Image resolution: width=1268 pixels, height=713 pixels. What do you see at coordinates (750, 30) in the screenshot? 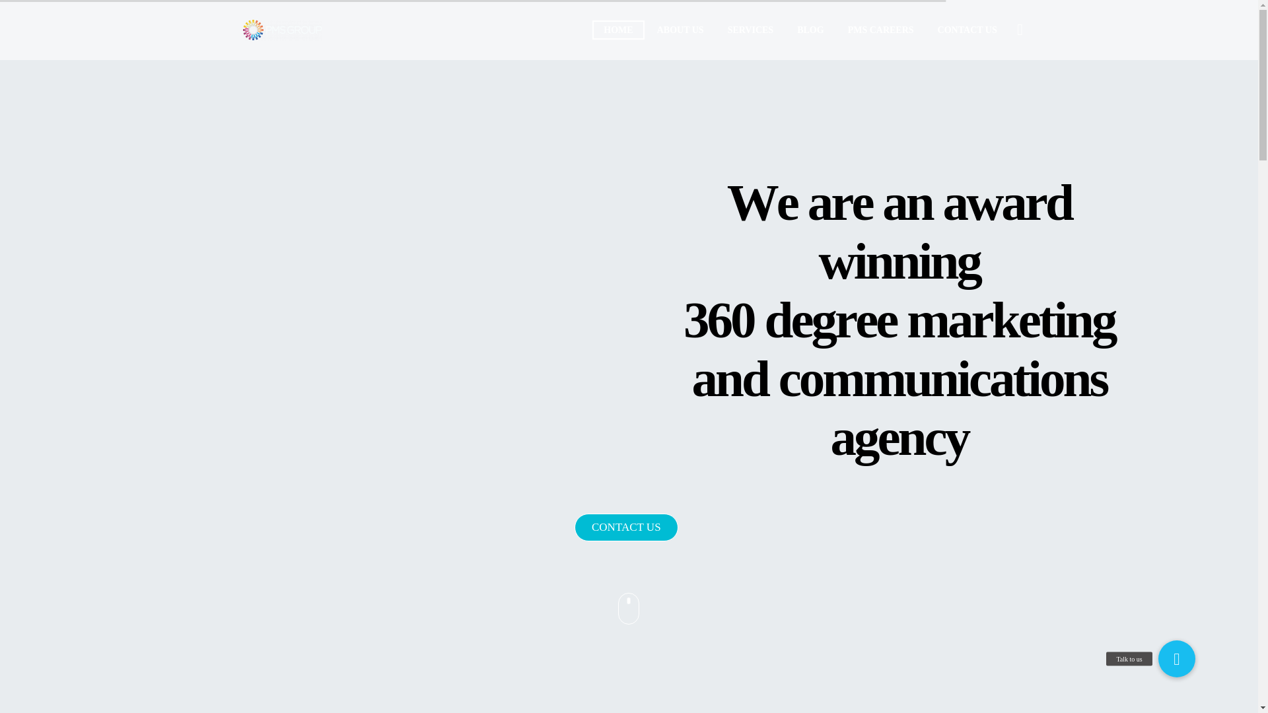
I see `SERVICES` at bounding box center [750, 30].